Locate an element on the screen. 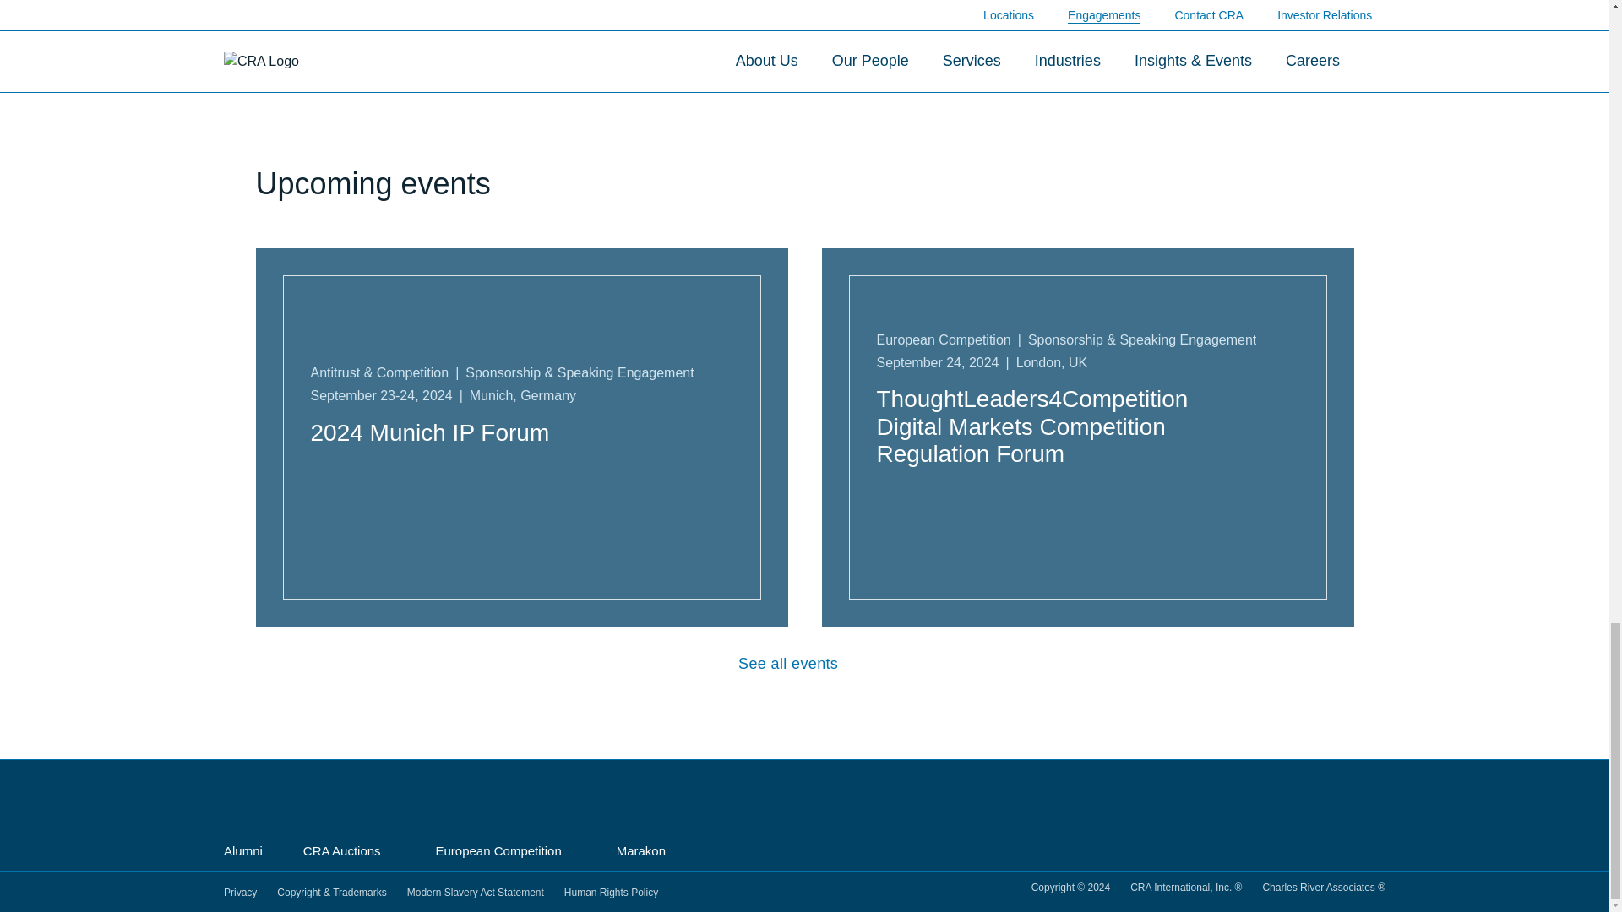  Explore our thinking is located at coordinates (804, 71).